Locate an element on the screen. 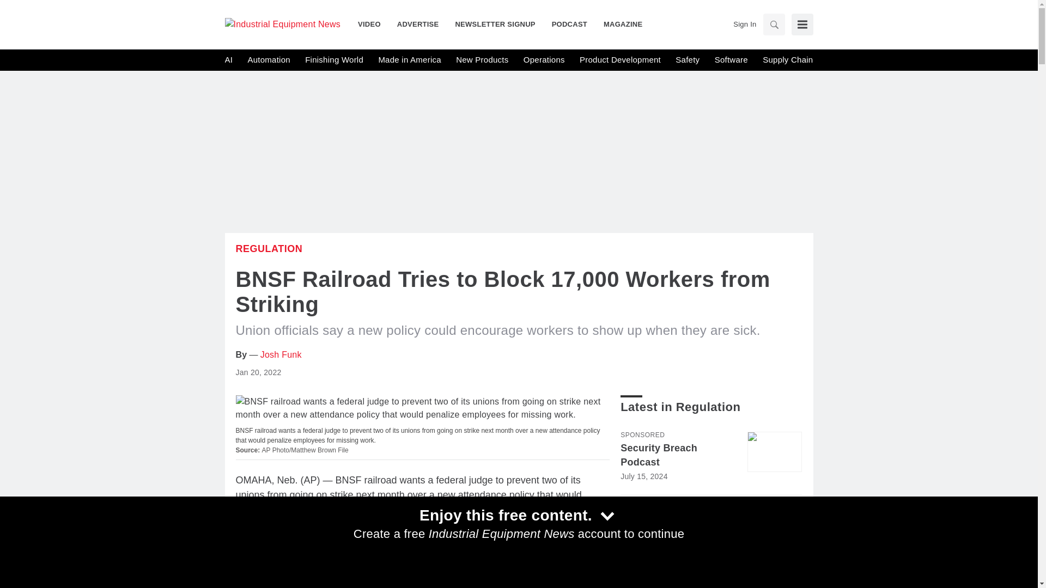  PODCAST is located at coordinates (569, 24).